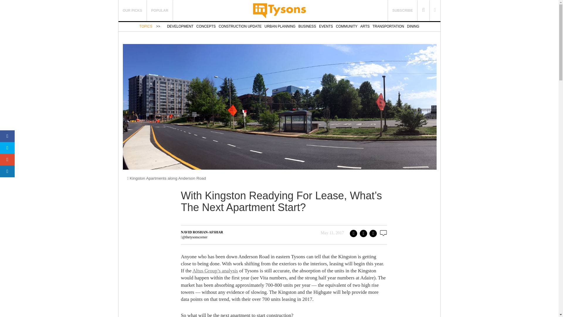 The height and width of the screenshot is (317, 563). I want to click on URBAN PLANNING, so click(280, 26).